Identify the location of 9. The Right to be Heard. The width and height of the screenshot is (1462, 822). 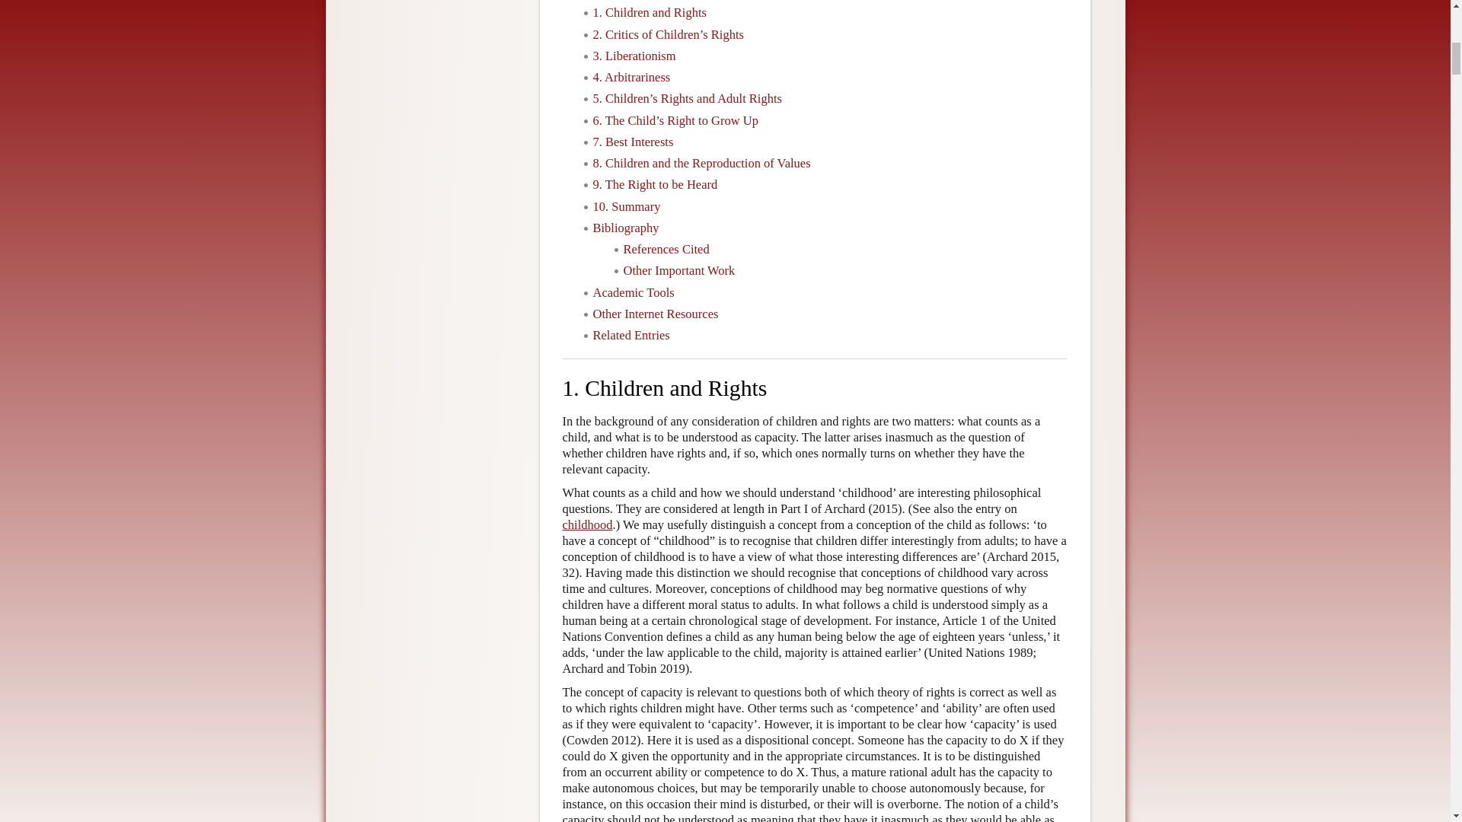
(655, 184).